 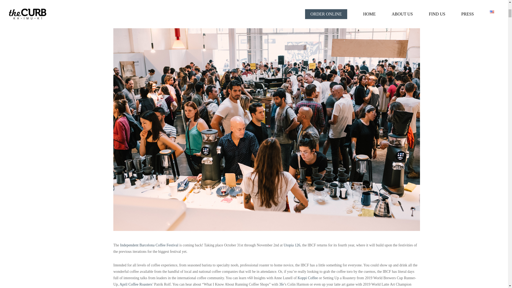 I want to click on colin harmon, so click(x=220, y=19).